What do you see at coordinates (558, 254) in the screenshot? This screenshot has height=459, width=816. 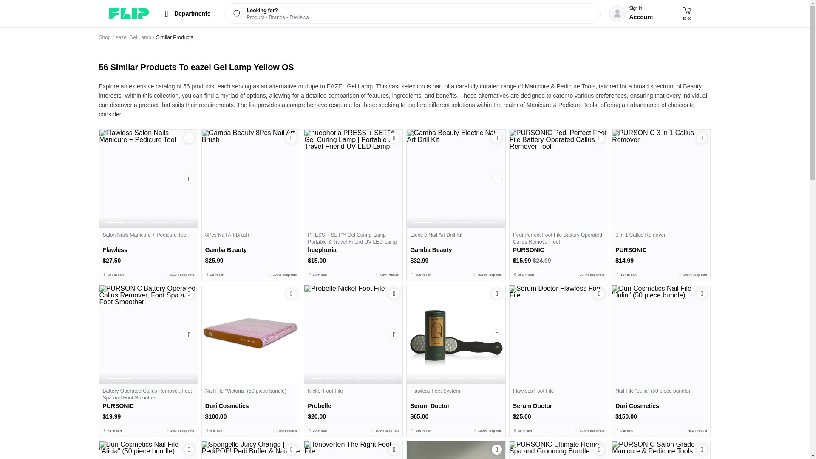 I see `Pedi Perfect Foot File Battery Operated Callus Remover Tool` at bounding box center [558, 254].